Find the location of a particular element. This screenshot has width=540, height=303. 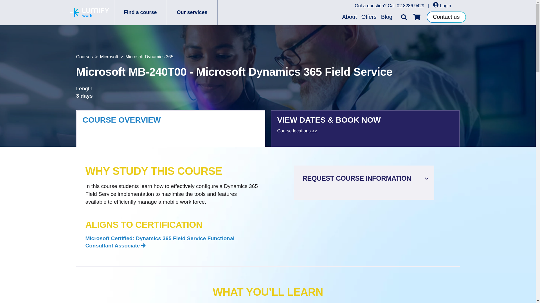

Courses is located at coordinates (84, 57).